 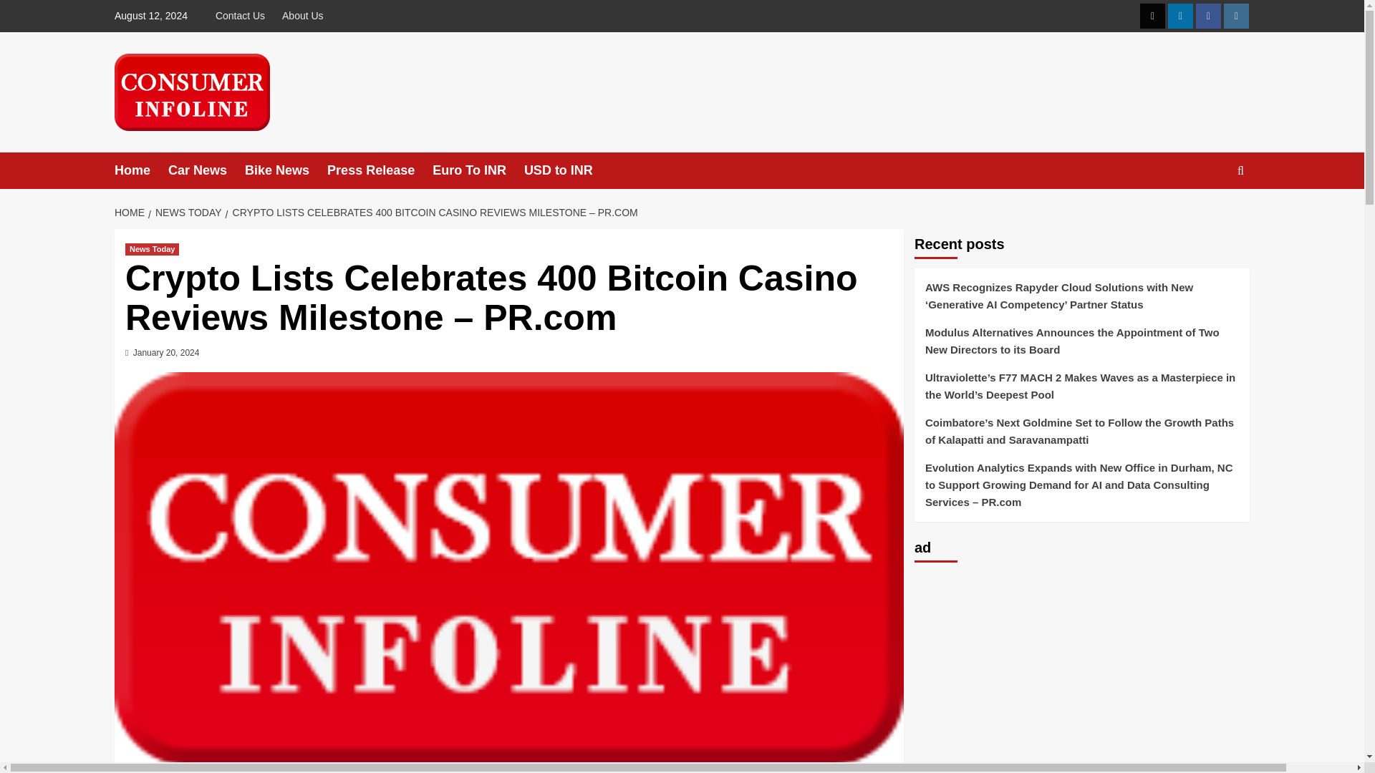 What do you see at coordinates (166, 353) in the screenshot?
I see `January 20, 2024` at bounding box center [166, 353].